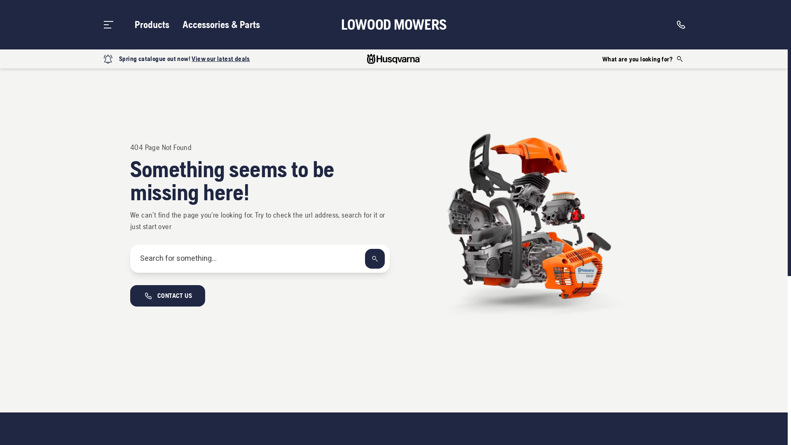 The width and height of the screenshot is (791, 445). I want to click on SEARCH, so click(375, 259).